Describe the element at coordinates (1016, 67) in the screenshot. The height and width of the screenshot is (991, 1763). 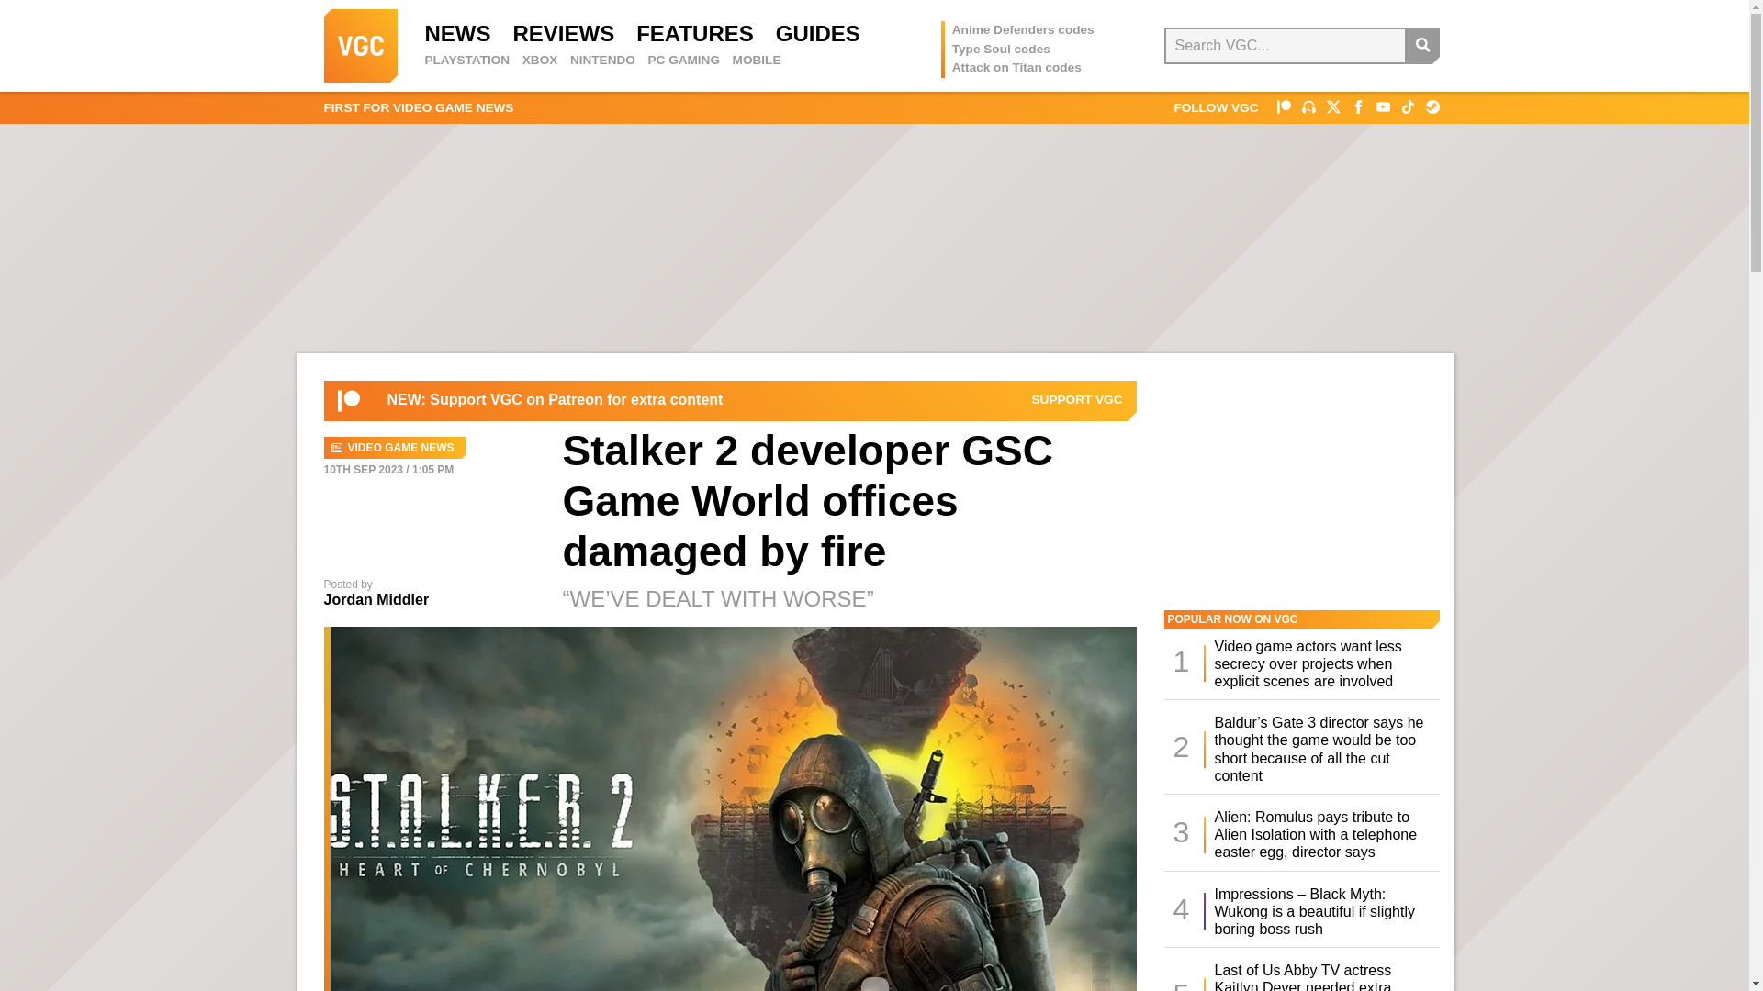
I see `Attack on Titan codes` at that location.